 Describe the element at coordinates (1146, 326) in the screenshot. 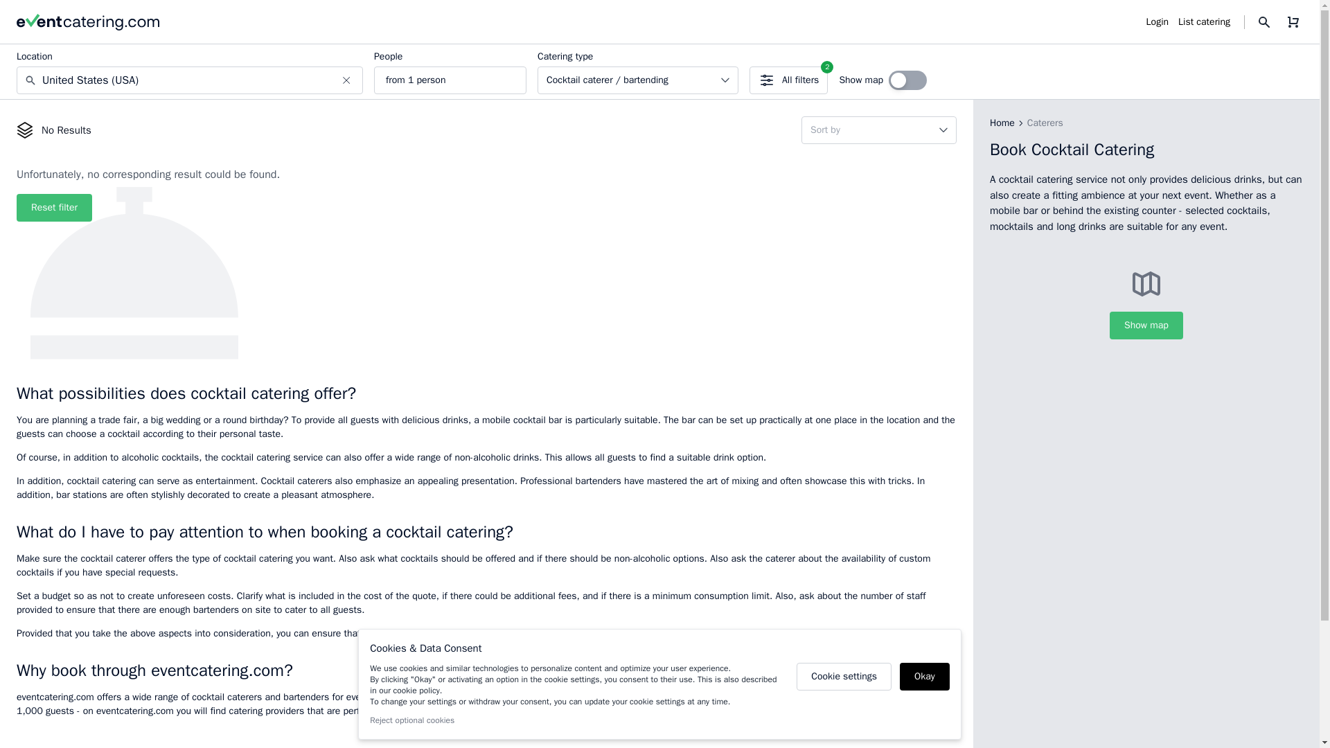

I see `Show map` at that location.